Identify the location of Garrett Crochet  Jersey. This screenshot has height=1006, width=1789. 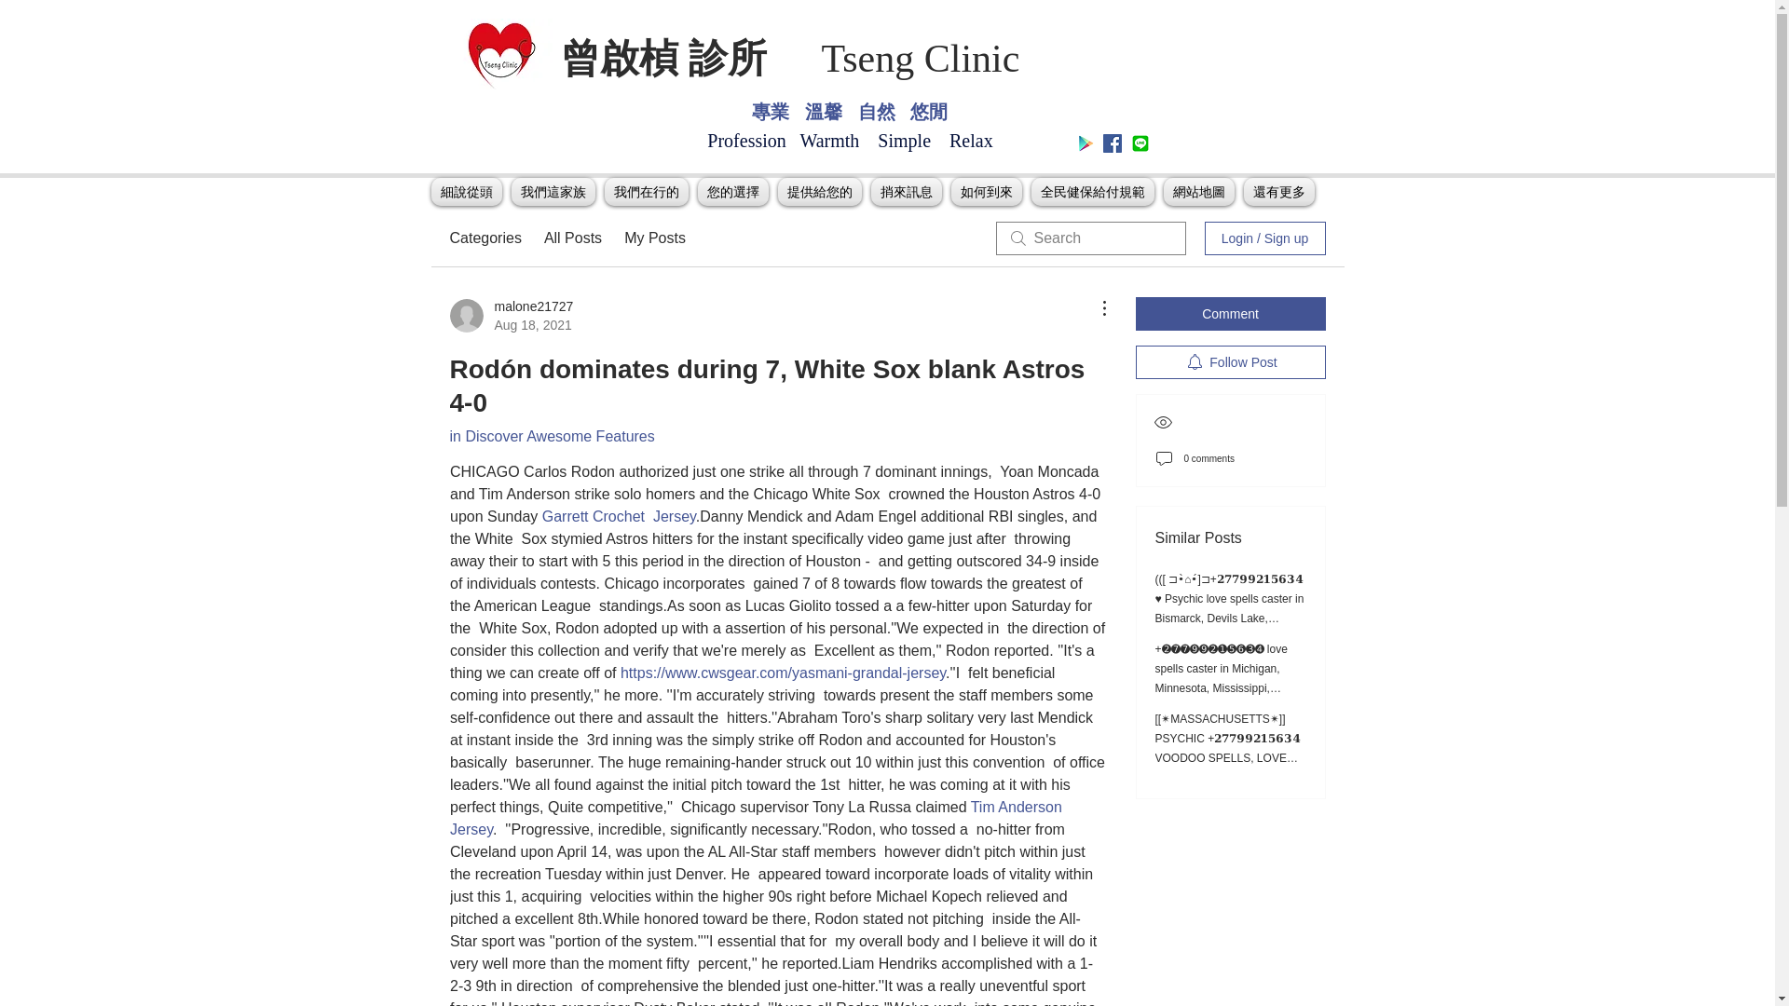
(619, 516).